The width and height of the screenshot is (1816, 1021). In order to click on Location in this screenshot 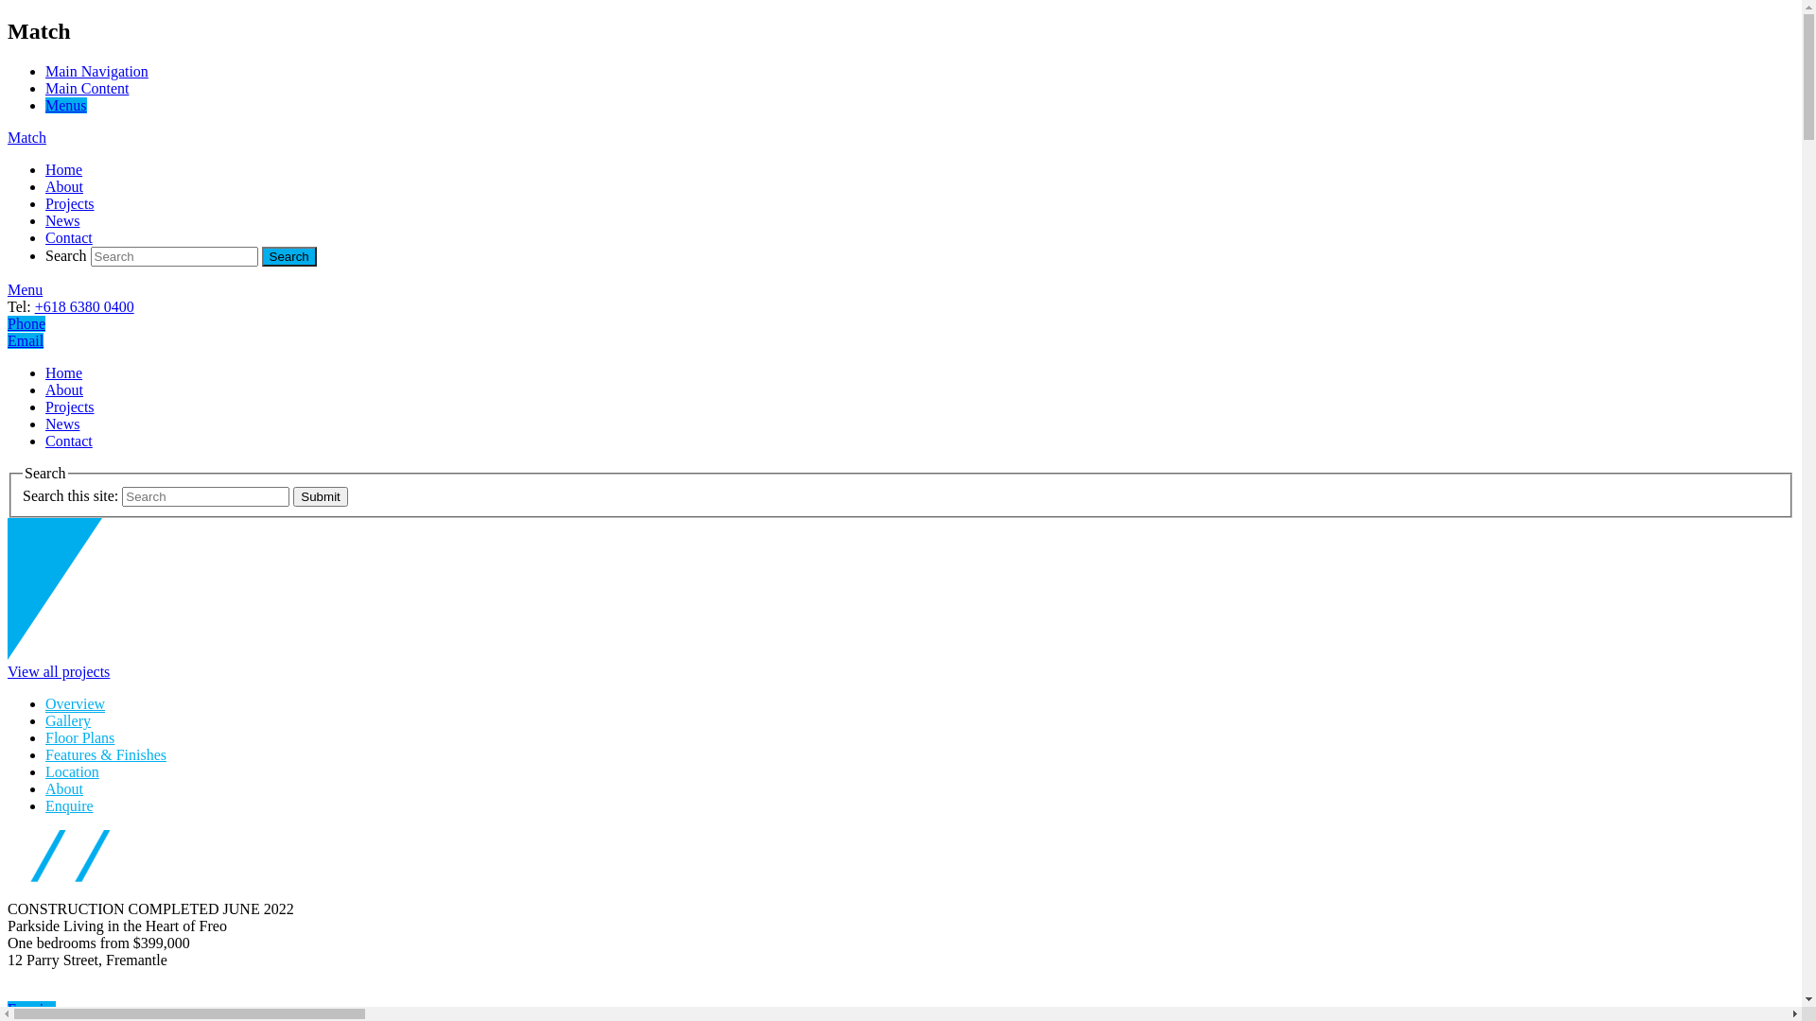, I will do `click(72, 771)`.